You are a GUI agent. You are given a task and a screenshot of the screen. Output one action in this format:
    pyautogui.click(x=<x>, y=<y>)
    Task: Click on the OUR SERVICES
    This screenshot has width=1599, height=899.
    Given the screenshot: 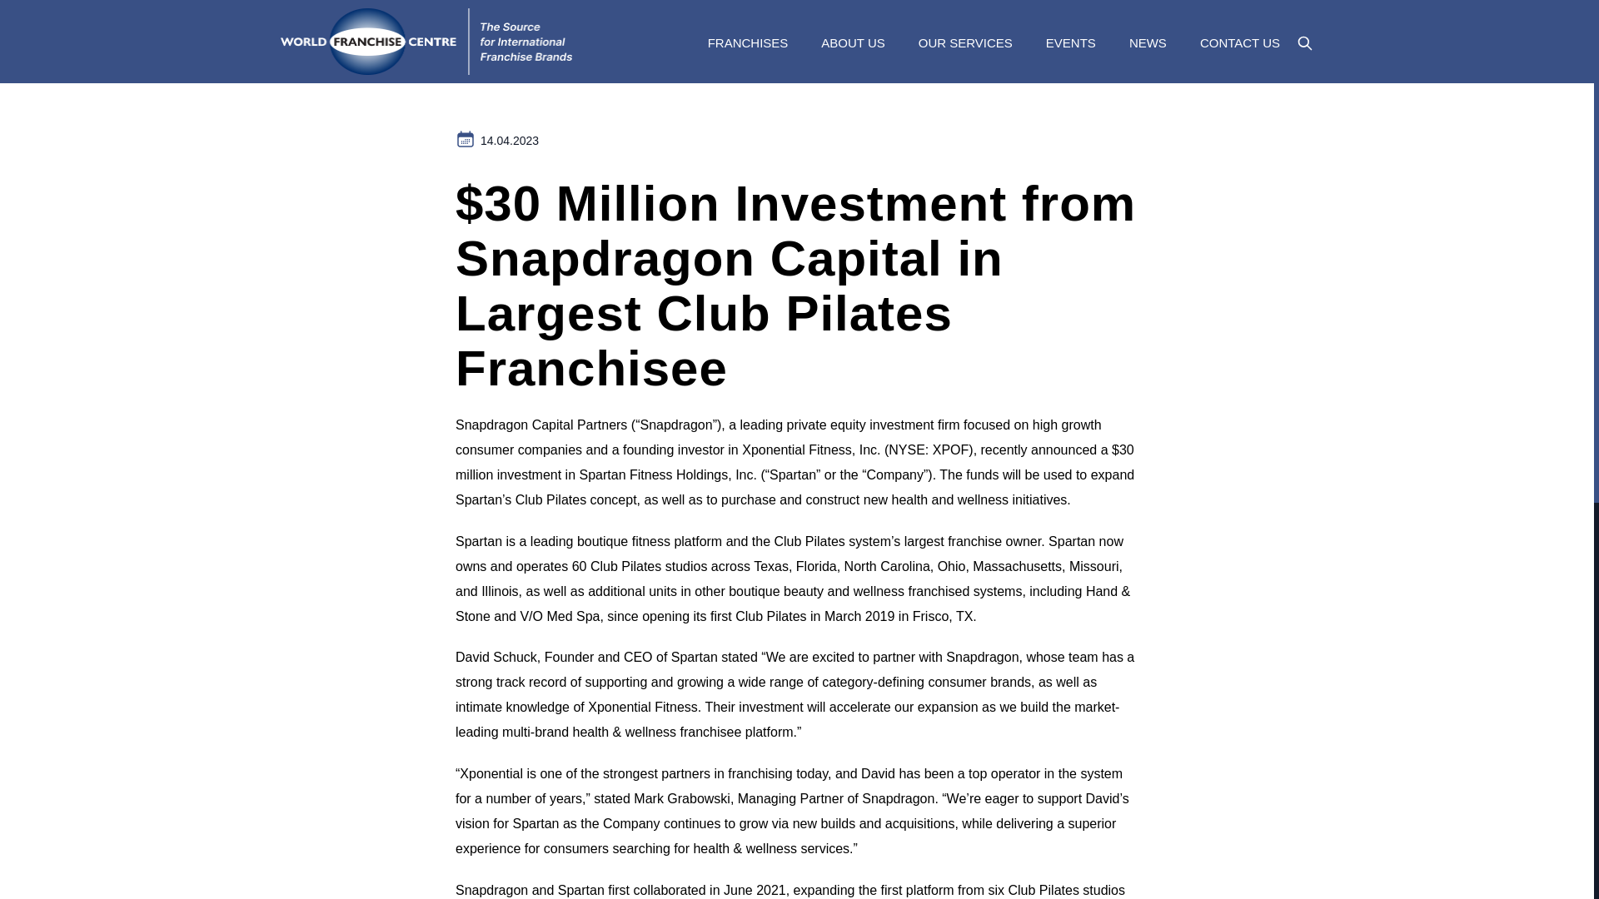 What is the action you would take?
    pyautogui.click(x=964, y=43)
    